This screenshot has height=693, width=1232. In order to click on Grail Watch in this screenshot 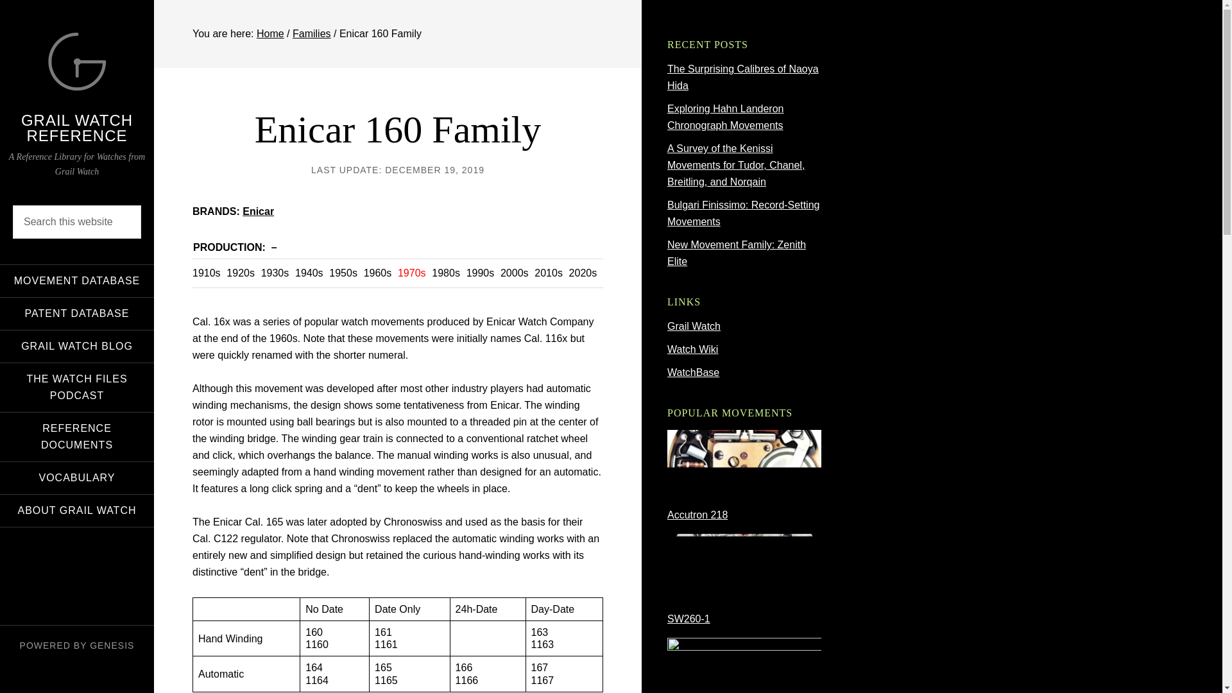, I will do `click(694, 326)`.